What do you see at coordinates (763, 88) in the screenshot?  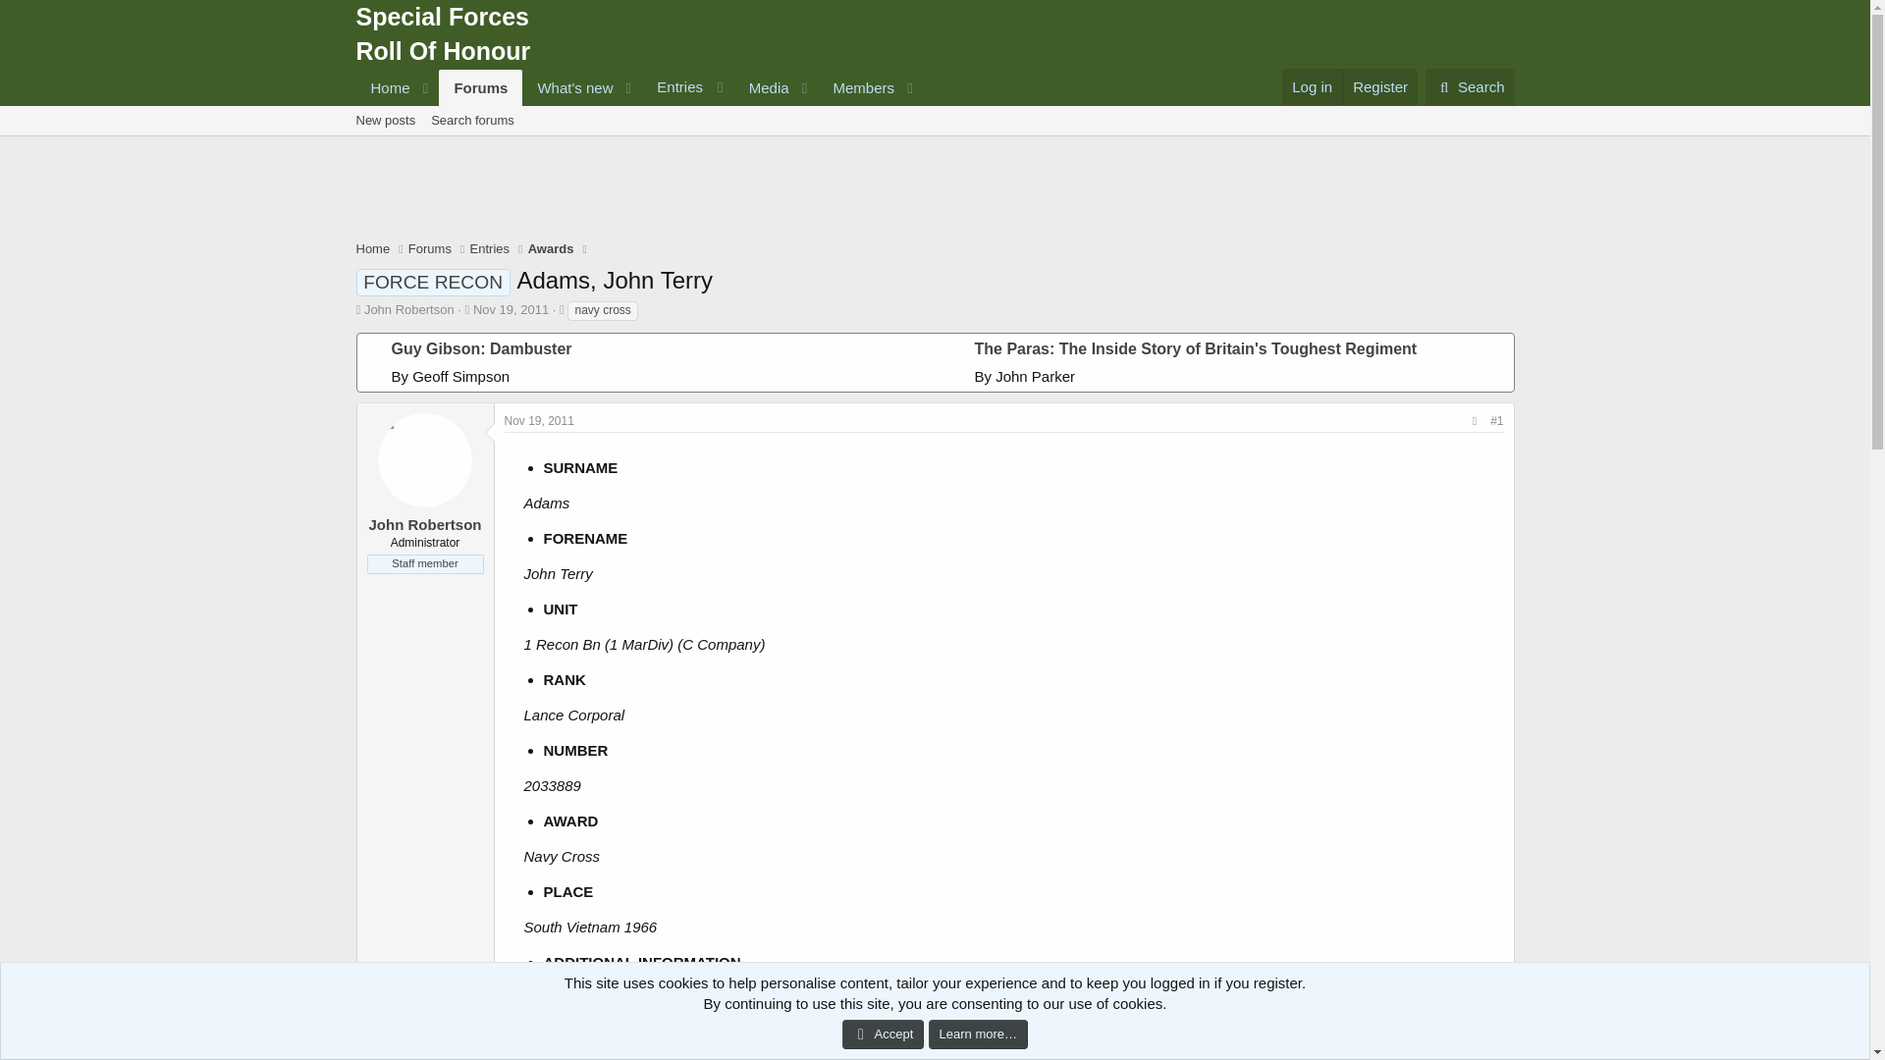 I see `Media` at bounding box center [763, 88].